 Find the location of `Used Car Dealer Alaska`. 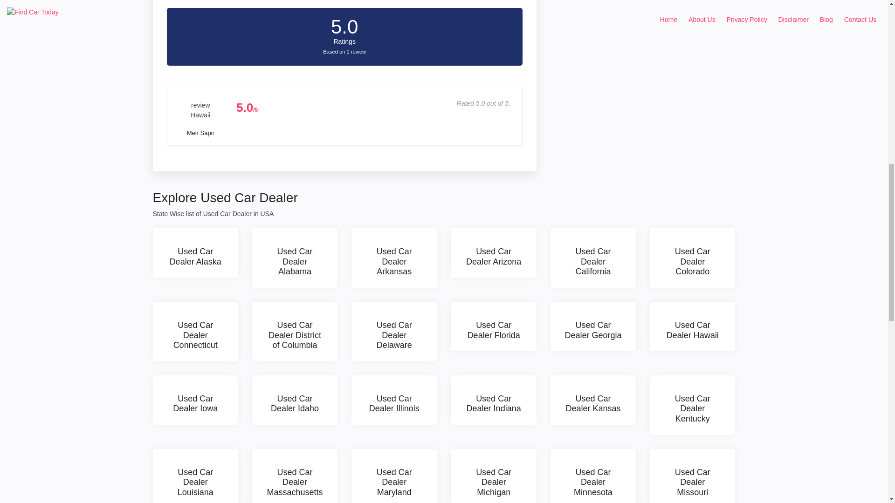

Used Car Dealer Alaska is located at coordinates (195, 253).